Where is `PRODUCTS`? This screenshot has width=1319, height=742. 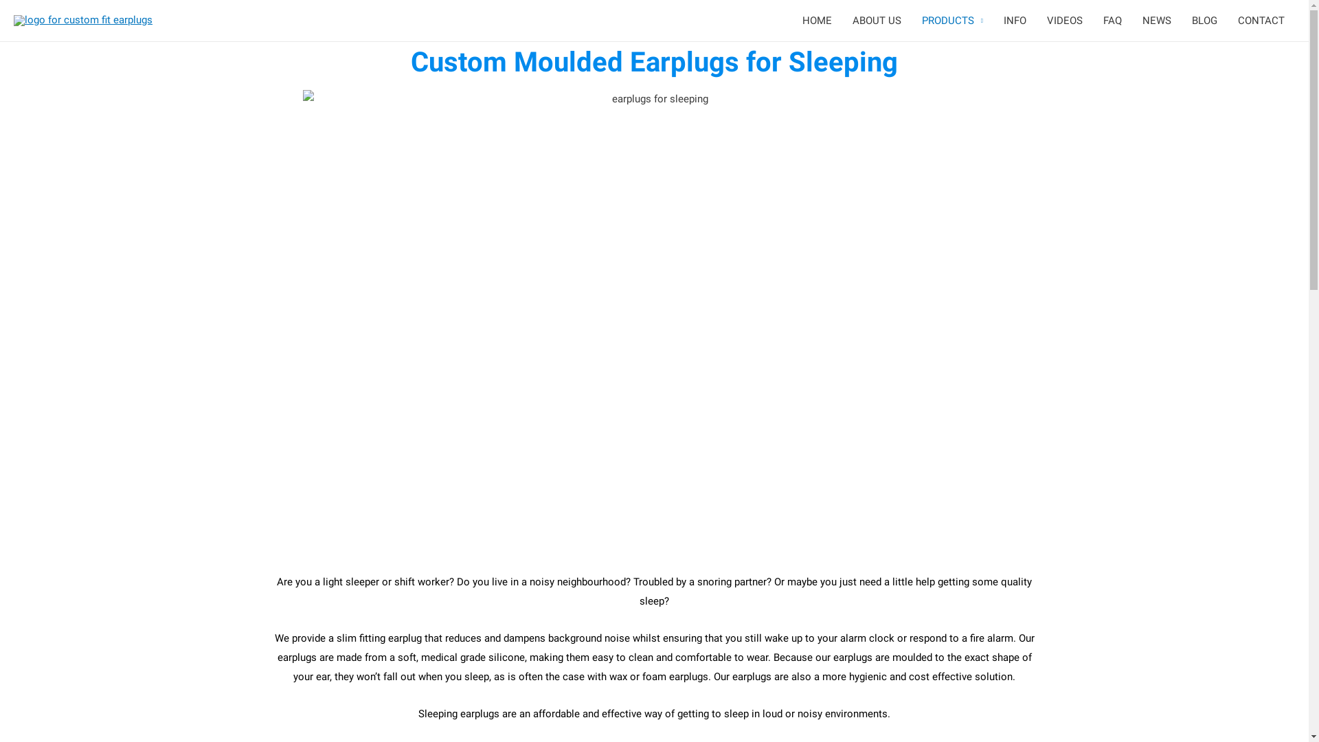
PRODUCTS is located at coordinates (952, 21).